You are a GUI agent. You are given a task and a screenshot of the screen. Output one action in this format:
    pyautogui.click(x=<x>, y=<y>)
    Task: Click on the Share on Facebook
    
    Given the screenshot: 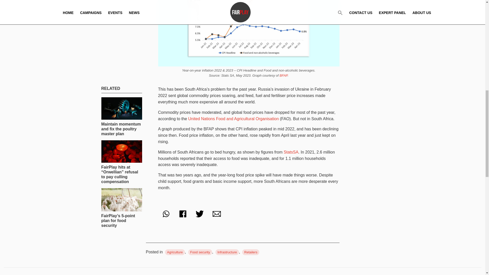 What is the action you would take?
    pyautogui.click(x=183, y=214)
    